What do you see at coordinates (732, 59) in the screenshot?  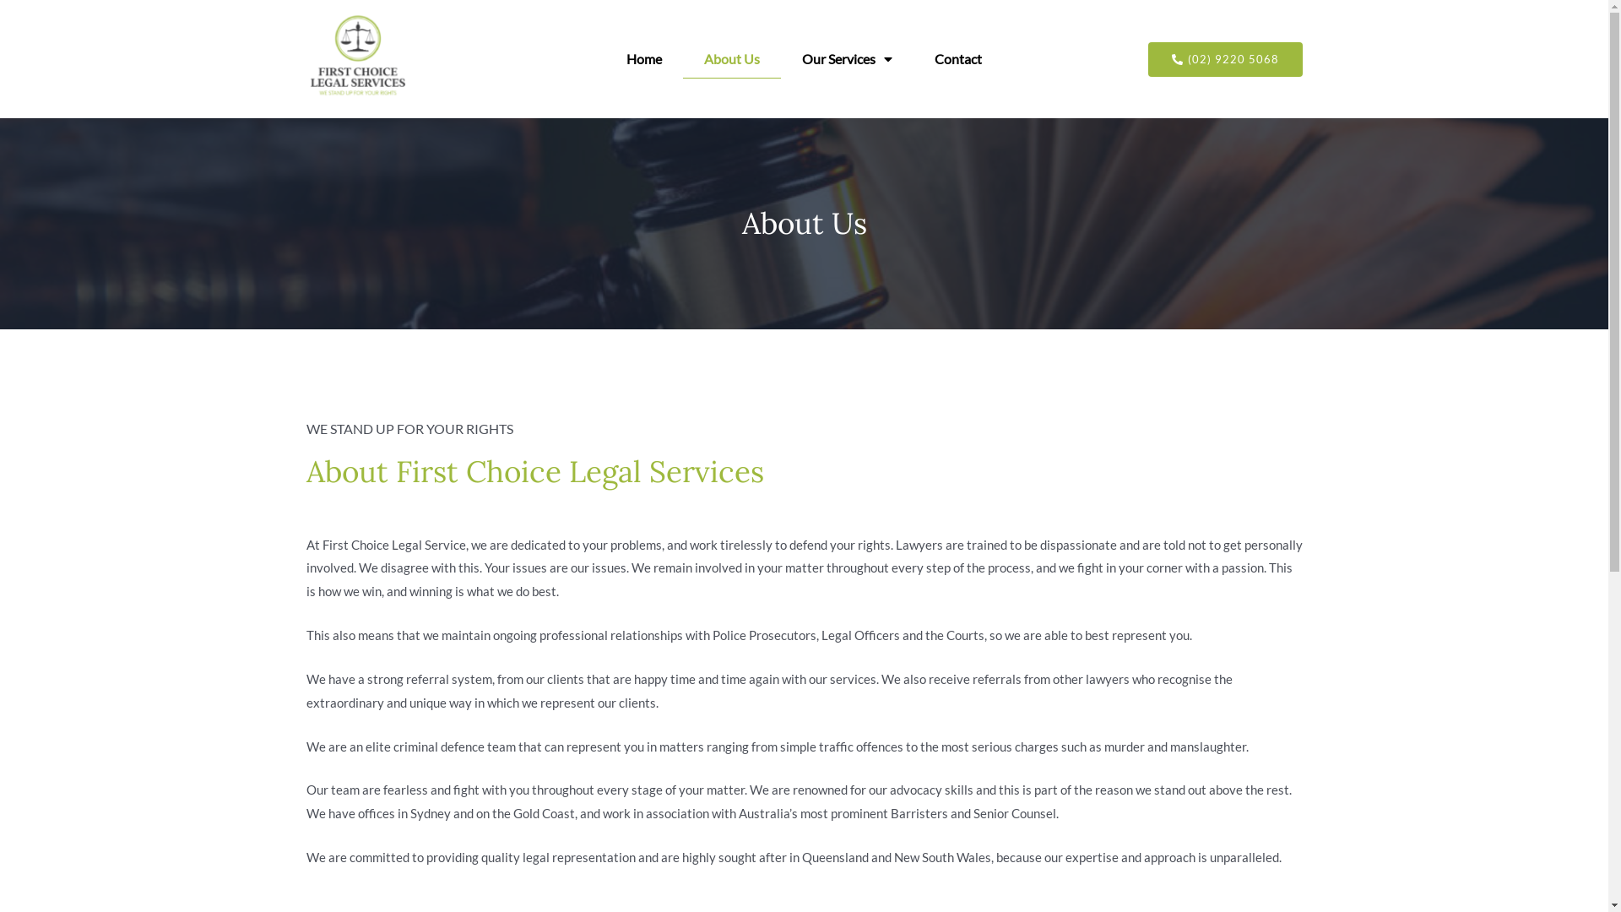 I see `About Us` at bounding box center [732, 59].